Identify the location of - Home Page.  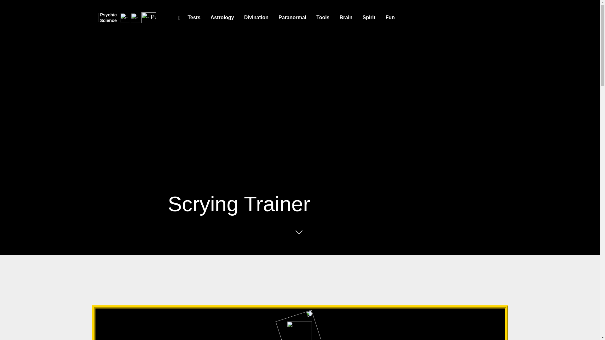
(108, 17).